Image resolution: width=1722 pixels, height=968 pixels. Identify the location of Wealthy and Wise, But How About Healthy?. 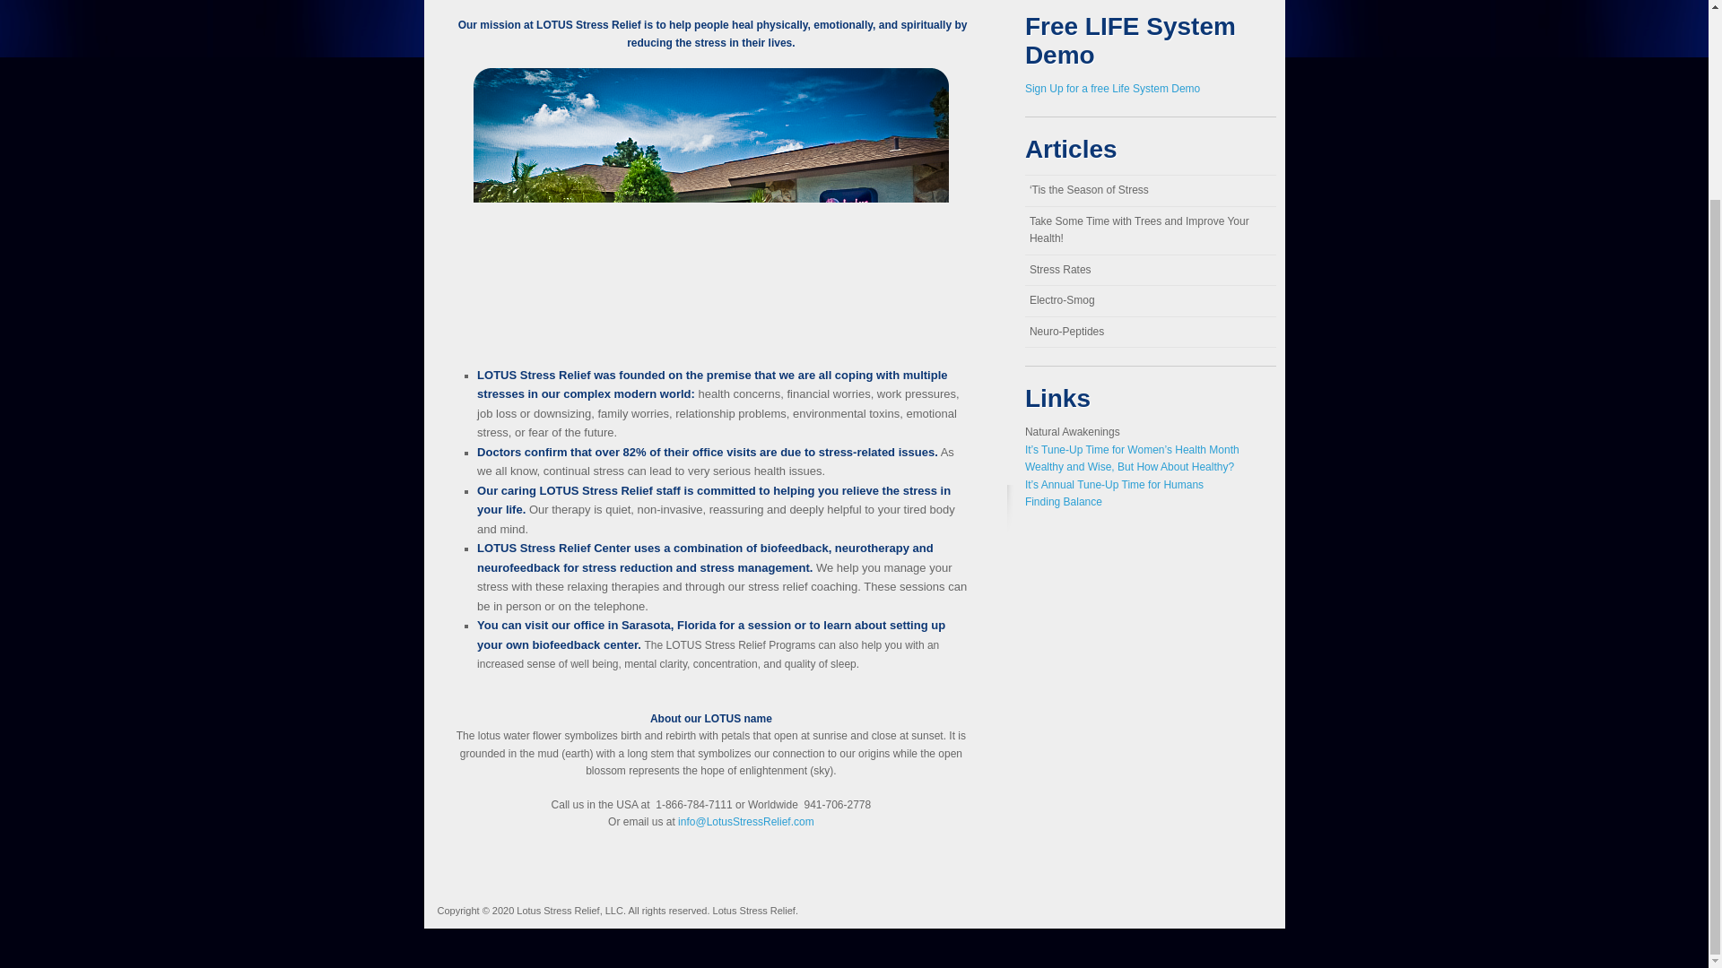
(1129, 467).